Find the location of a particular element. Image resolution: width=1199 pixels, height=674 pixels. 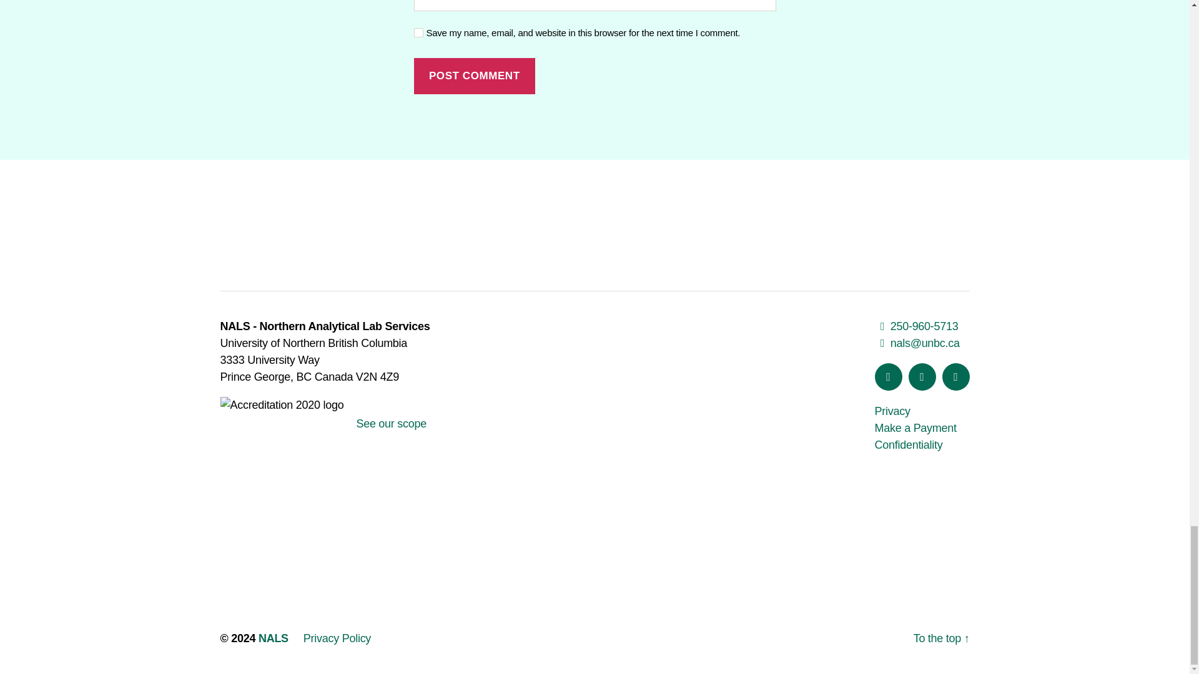

Make a Payment is located at coordinates (914, 428).